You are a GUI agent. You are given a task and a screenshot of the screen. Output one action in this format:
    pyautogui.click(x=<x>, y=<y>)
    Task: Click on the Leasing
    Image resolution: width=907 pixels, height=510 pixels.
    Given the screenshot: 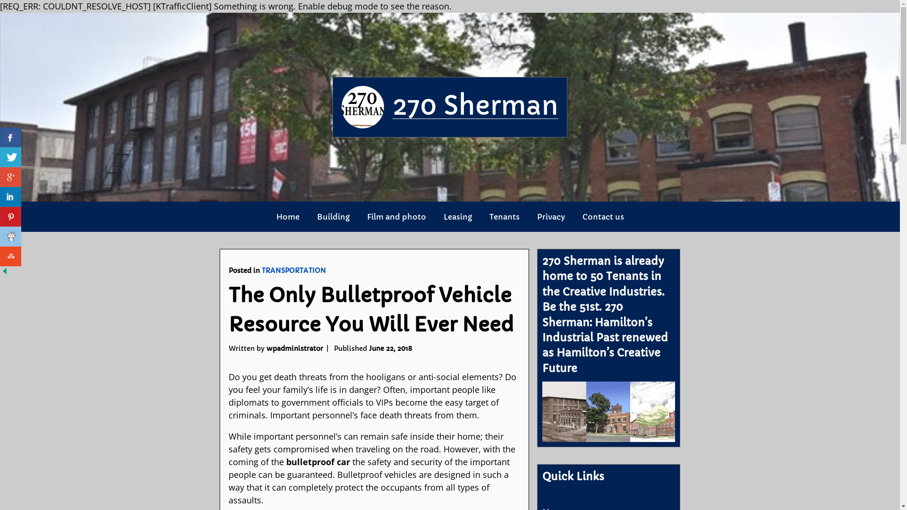 What is the action you would take?
    pyautogui.click(x=457, y=217)
    